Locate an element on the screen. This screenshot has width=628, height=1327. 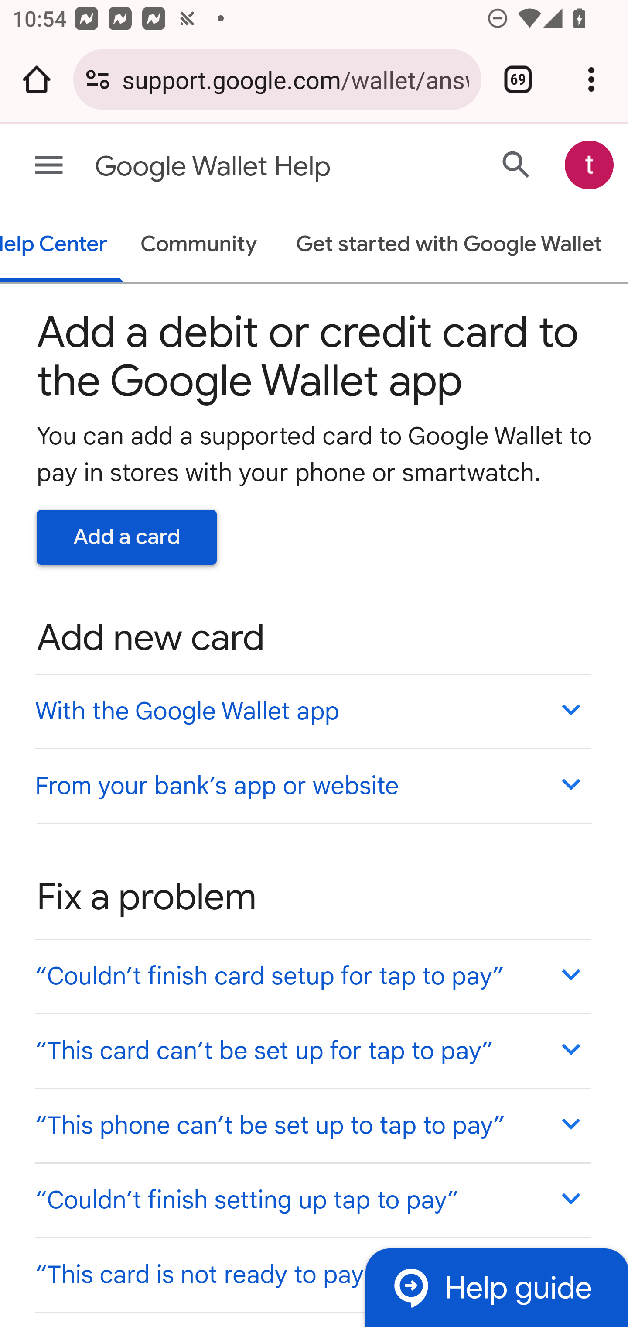
Search Help Center is located at coordinates (516, 164).